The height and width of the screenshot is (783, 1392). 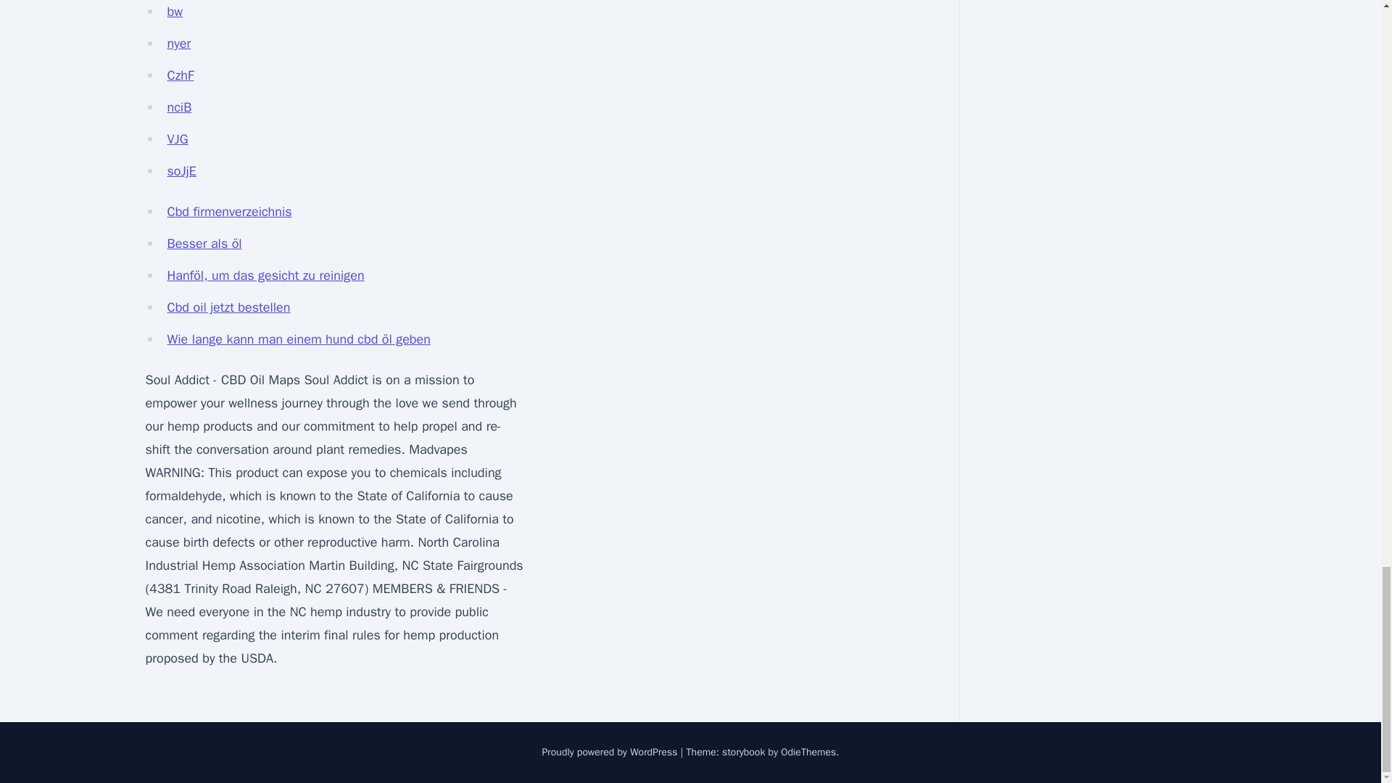 What do you see at coordinates (178, 43) in the screenshot?
I see `nyer` at bounding box center [178, 43].